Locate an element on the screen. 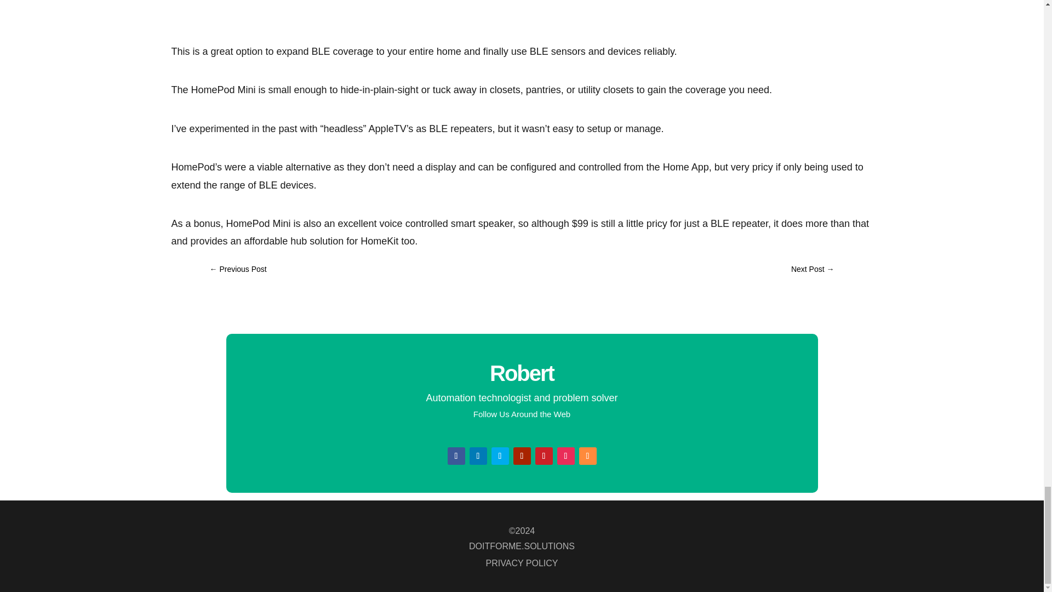 The image size is (1052, 592). Follow on Facebook is located at coordinates (456, 456).